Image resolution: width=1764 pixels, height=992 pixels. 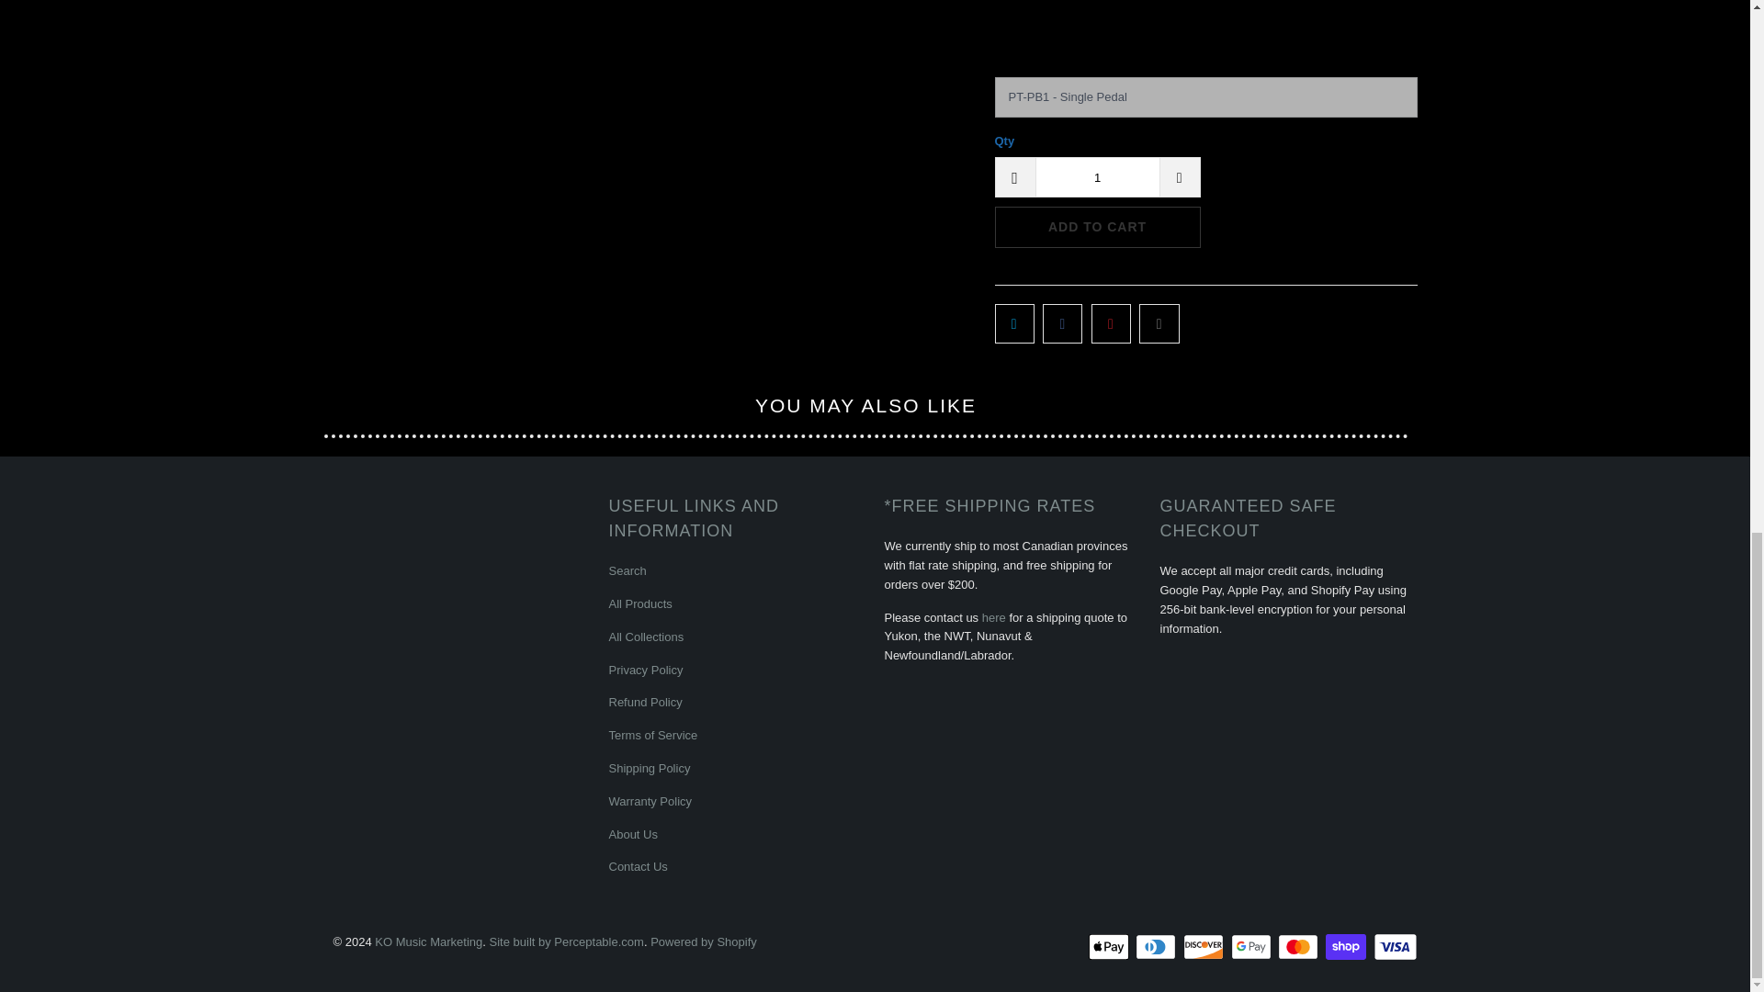 What do you see at coordinates (1096, 176) in the screenshot?
I see `1` at bounding box center [1096, 176].